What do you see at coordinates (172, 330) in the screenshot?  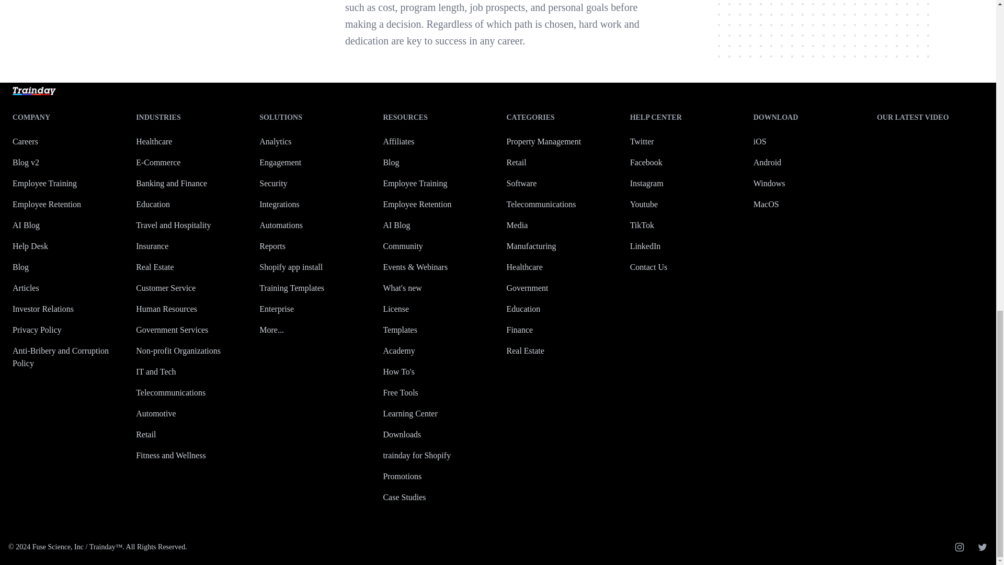 I see `Government Services` at bounding box center [172, 330].